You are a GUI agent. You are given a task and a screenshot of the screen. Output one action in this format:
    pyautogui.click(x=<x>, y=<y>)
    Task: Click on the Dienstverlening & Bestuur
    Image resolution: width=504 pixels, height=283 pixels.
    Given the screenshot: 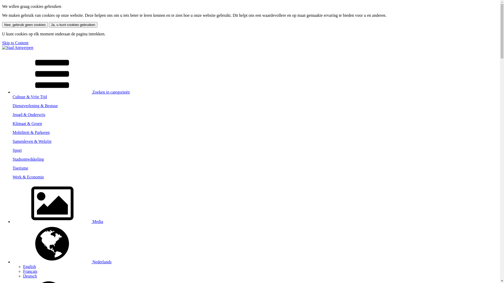 What is the action you would take?
    pyautogui.click(x=255, y=108)
    